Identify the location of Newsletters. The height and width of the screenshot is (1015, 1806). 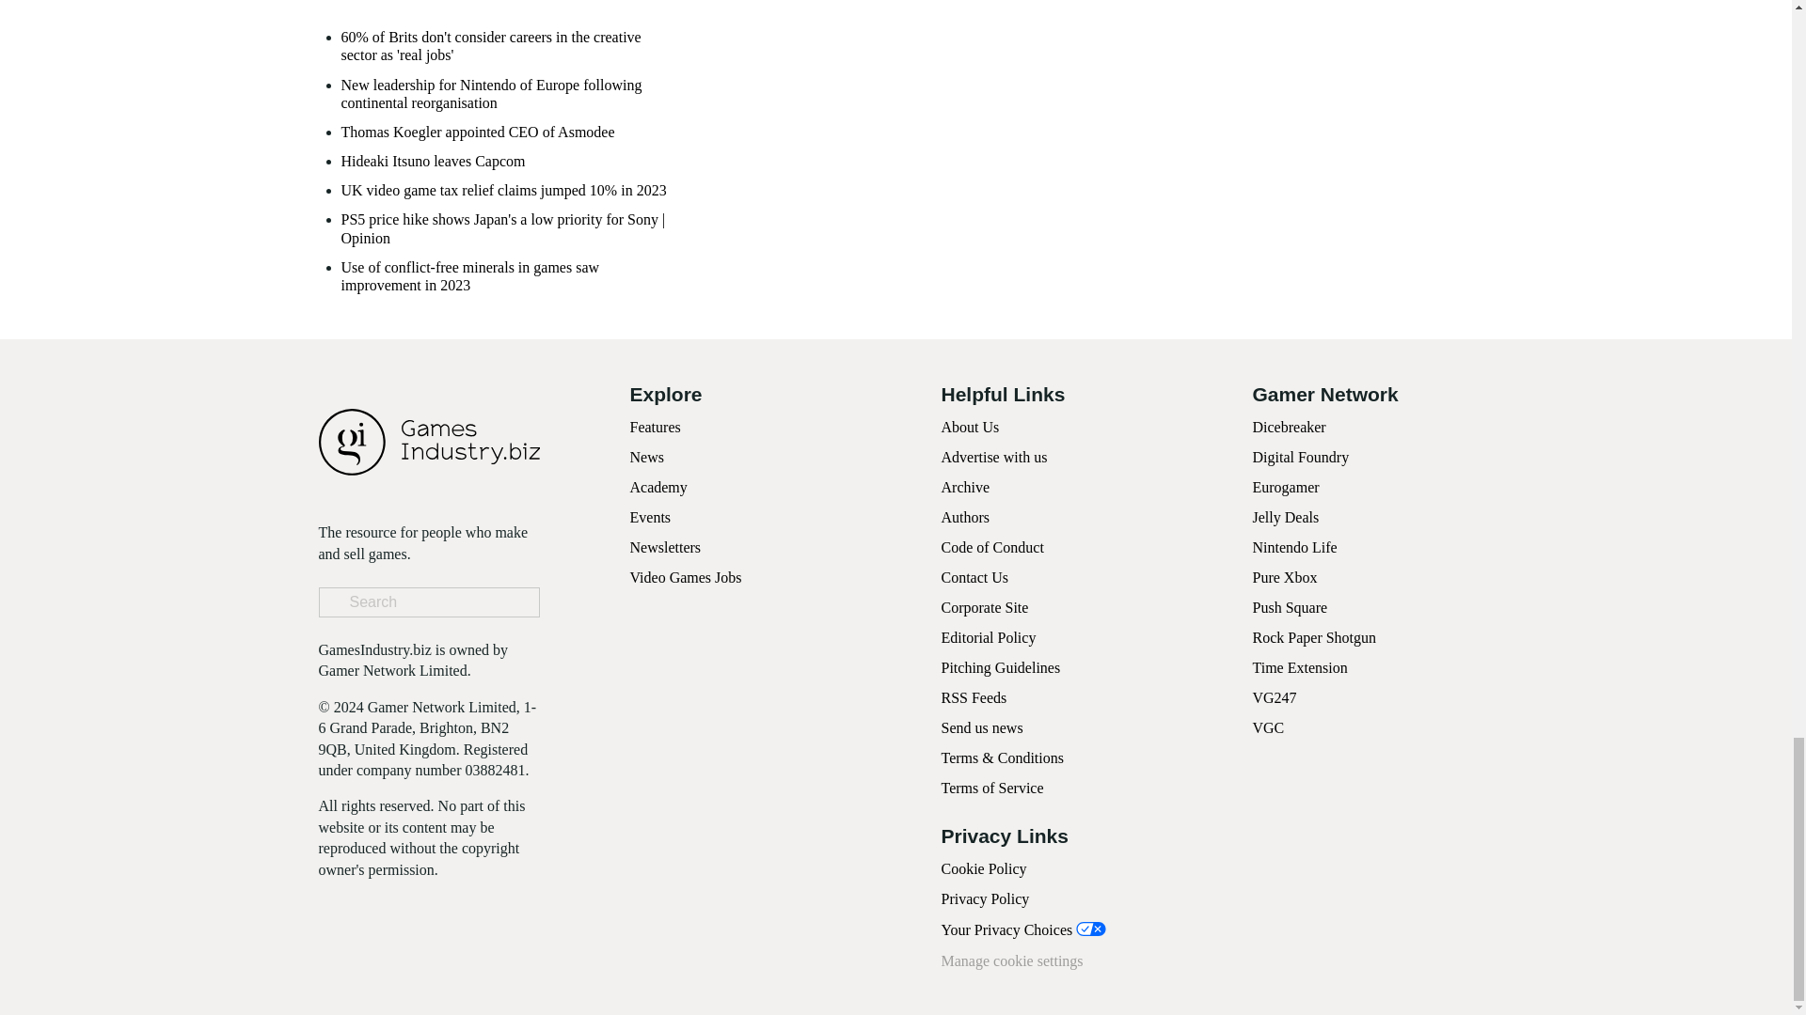
(666, 547).